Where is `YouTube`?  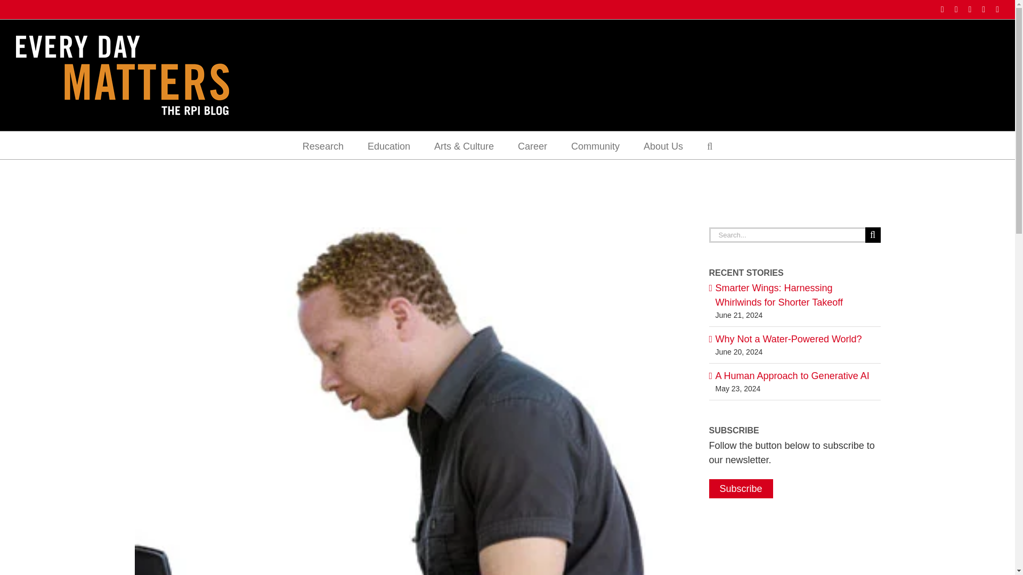 YouTube is located at coordinates (997, 9).